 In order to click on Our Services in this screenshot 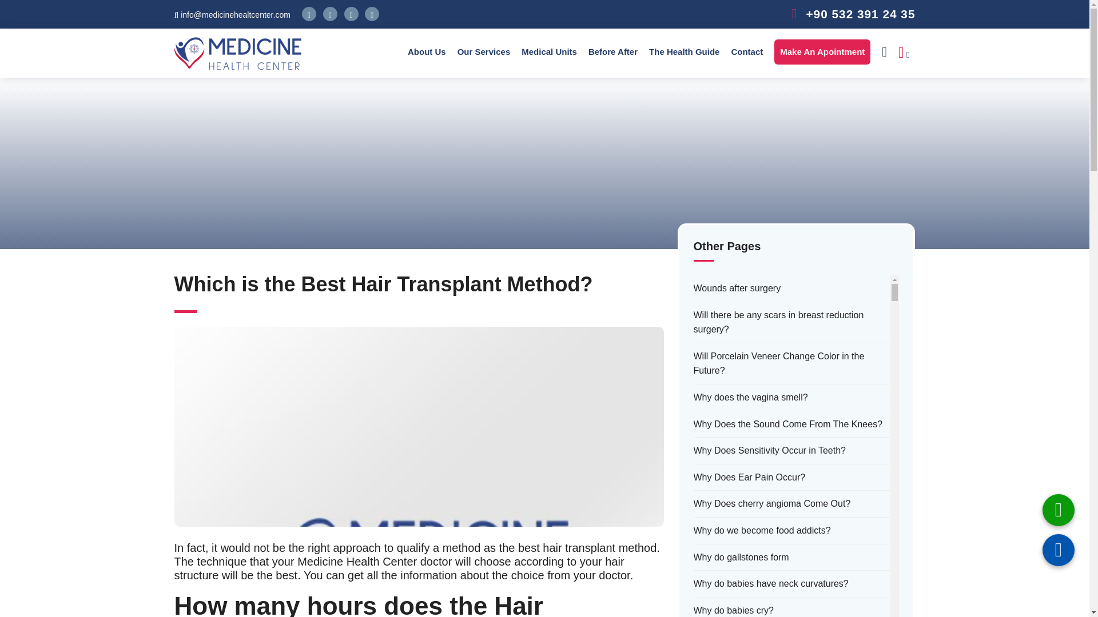, I will do `click(484, 51)`.